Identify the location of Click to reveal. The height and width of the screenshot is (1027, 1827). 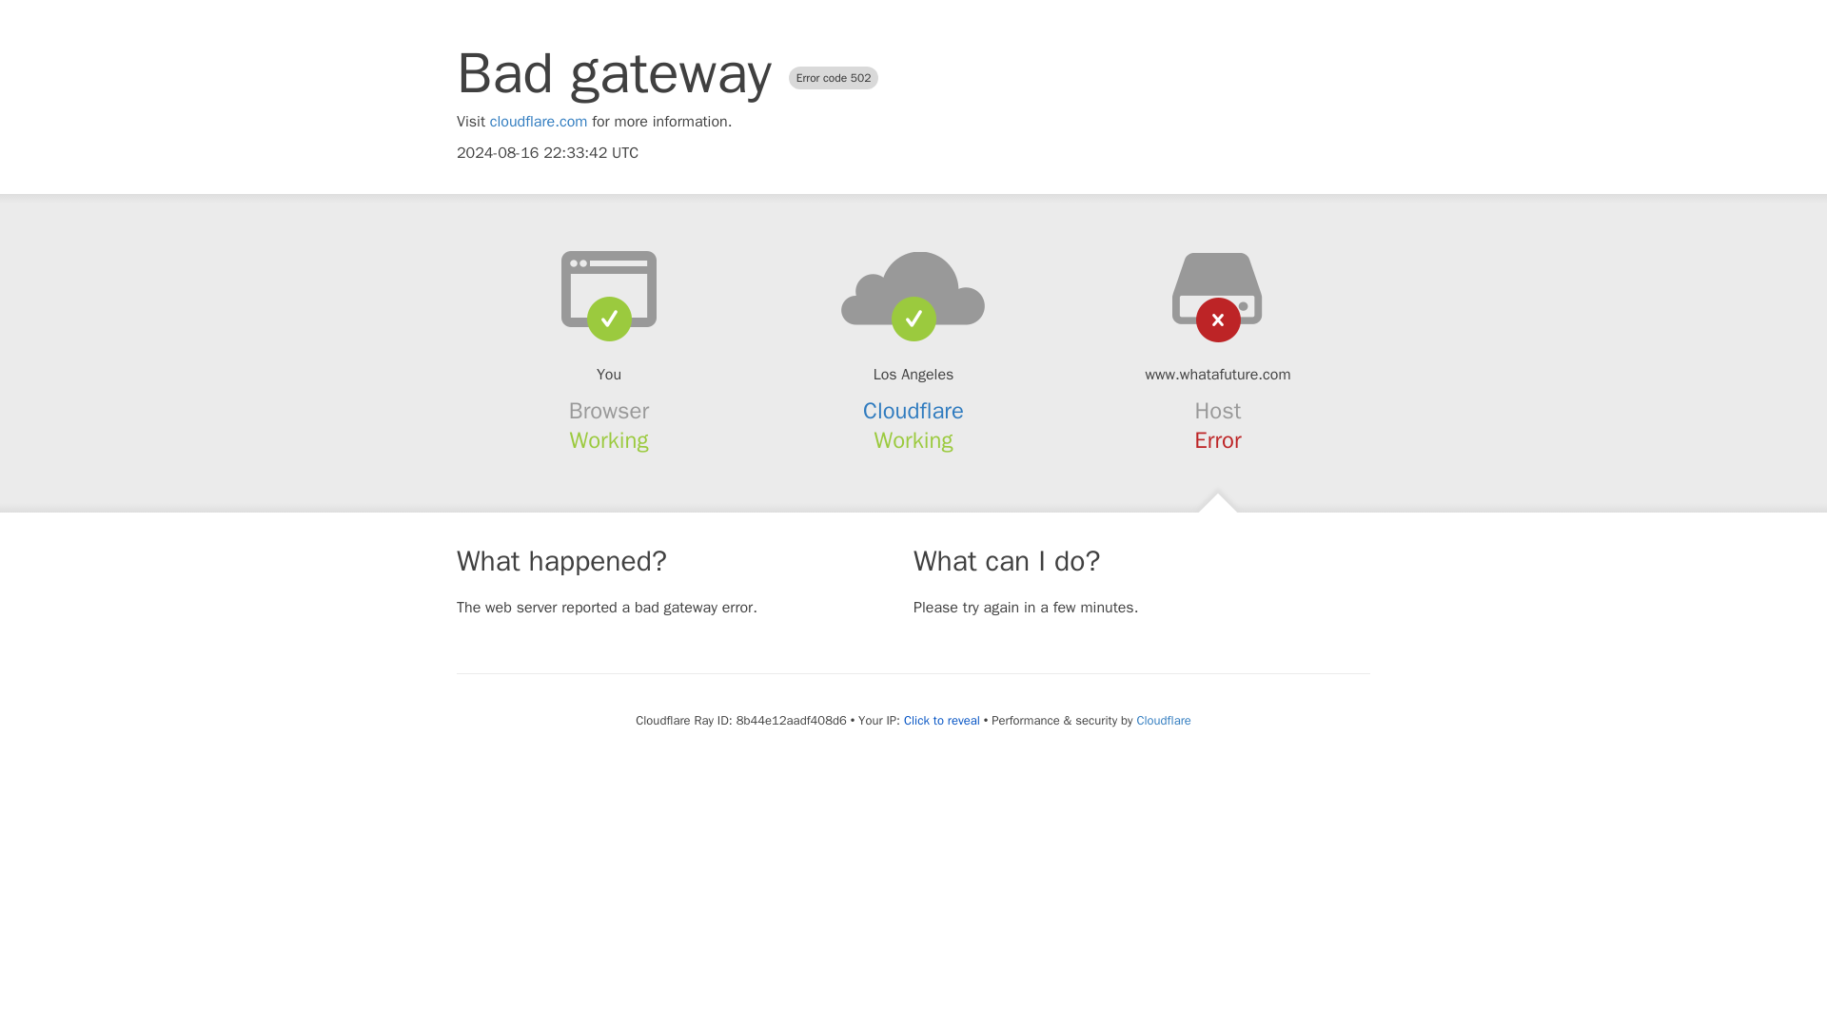
(942, 721).